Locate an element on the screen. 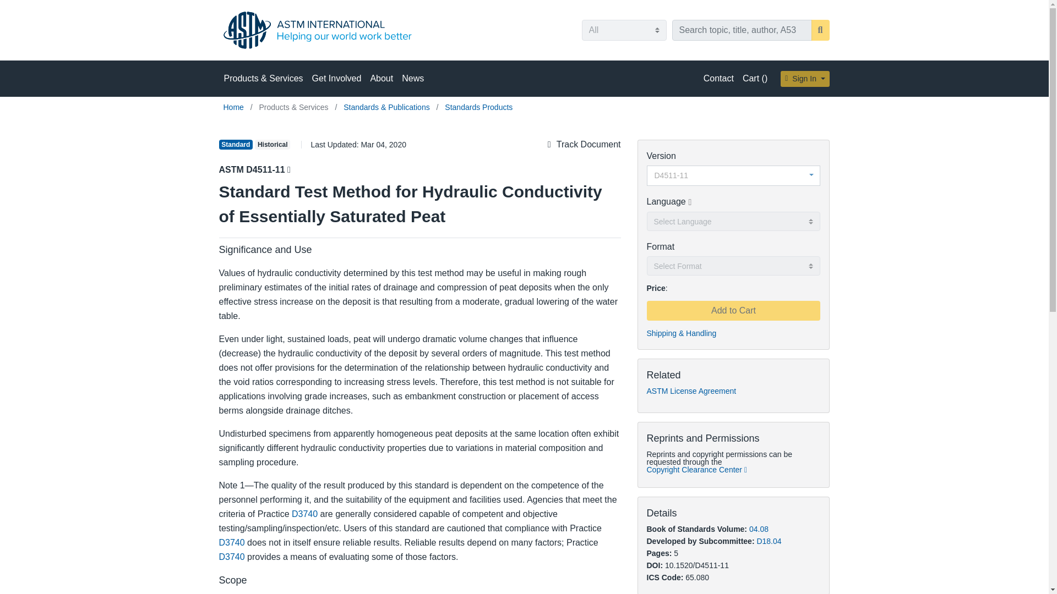  Search is located at coordinates (820, 30).